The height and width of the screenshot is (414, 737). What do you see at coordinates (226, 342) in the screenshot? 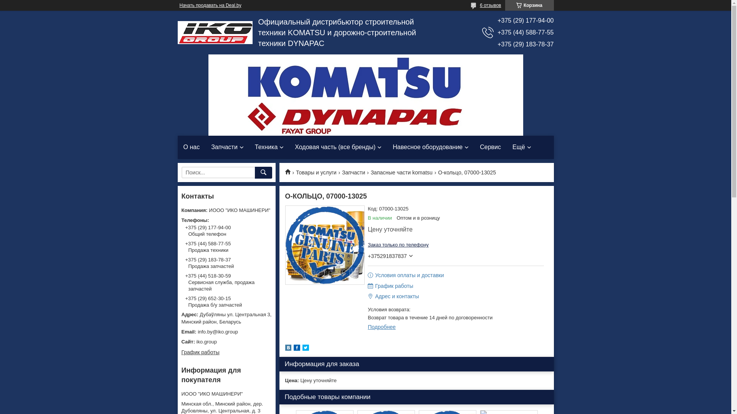
I see `iko.group` at bounding box center [226, 342].